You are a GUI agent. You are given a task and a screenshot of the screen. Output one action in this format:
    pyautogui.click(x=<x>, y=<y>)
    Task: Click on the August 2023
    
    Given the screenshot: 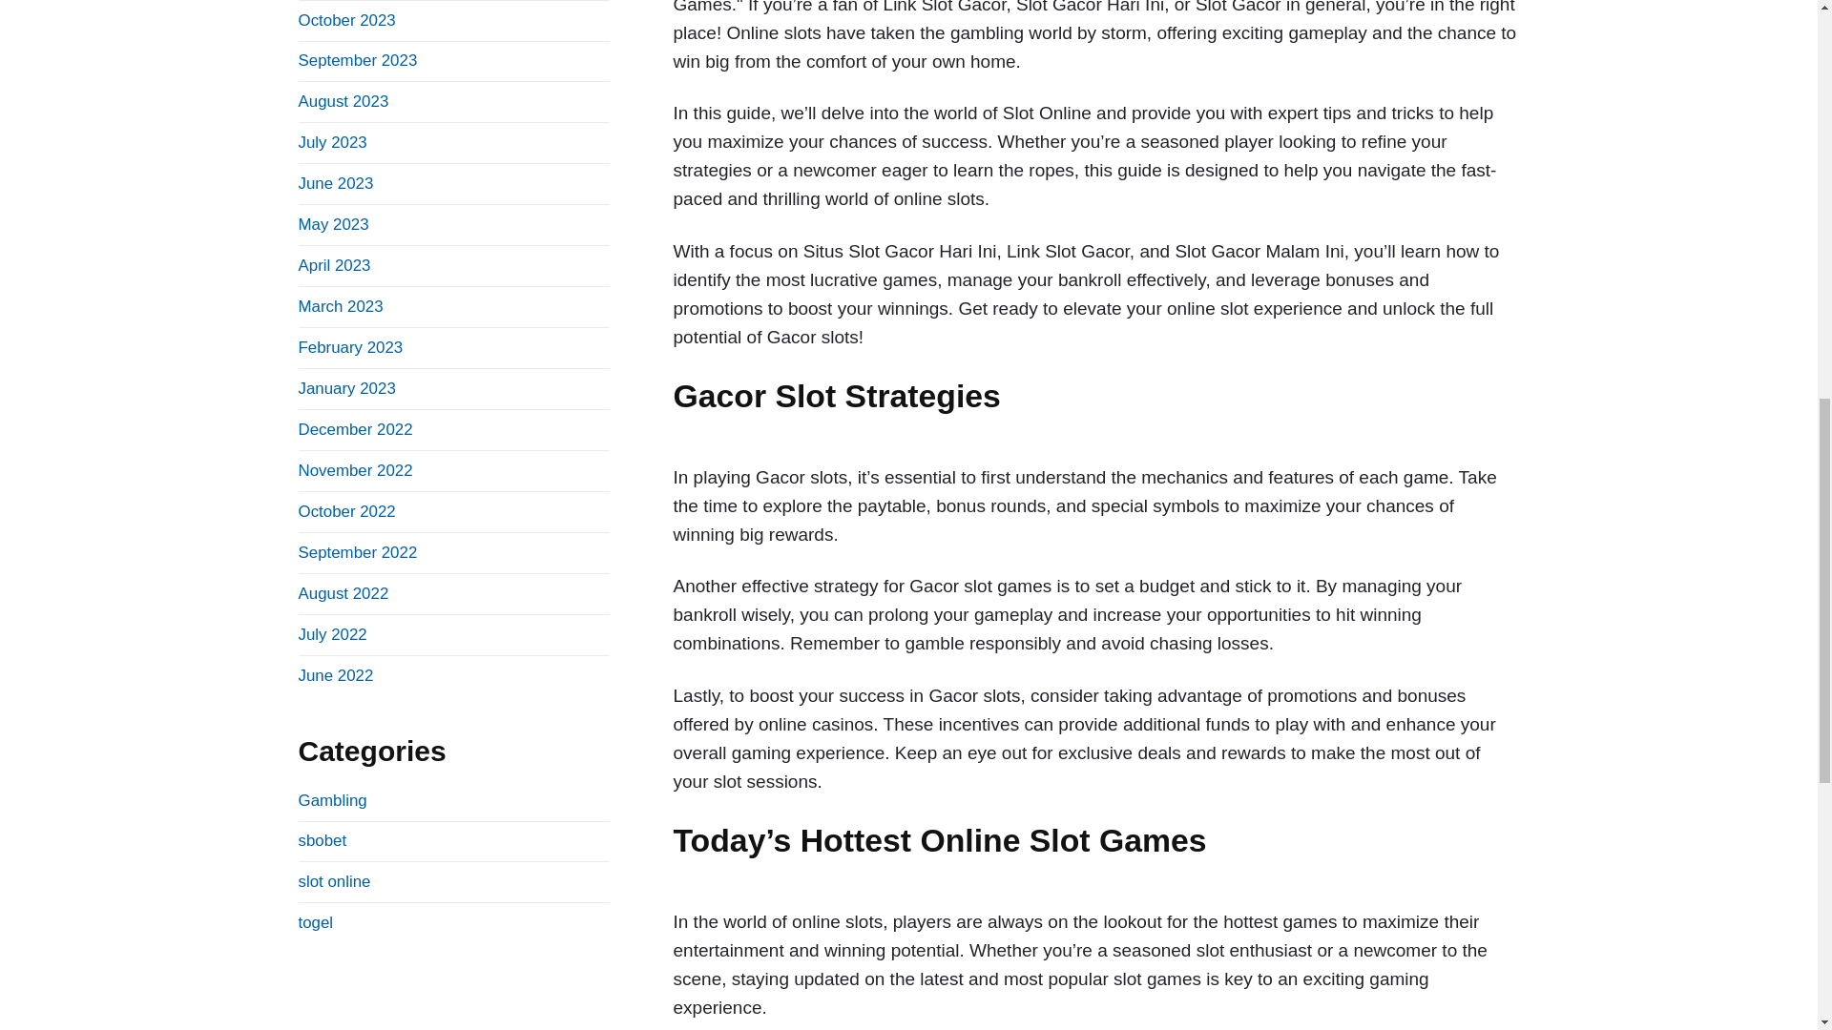 What is the action you would take?
    pyautogui.click(x=343, y=101)
    